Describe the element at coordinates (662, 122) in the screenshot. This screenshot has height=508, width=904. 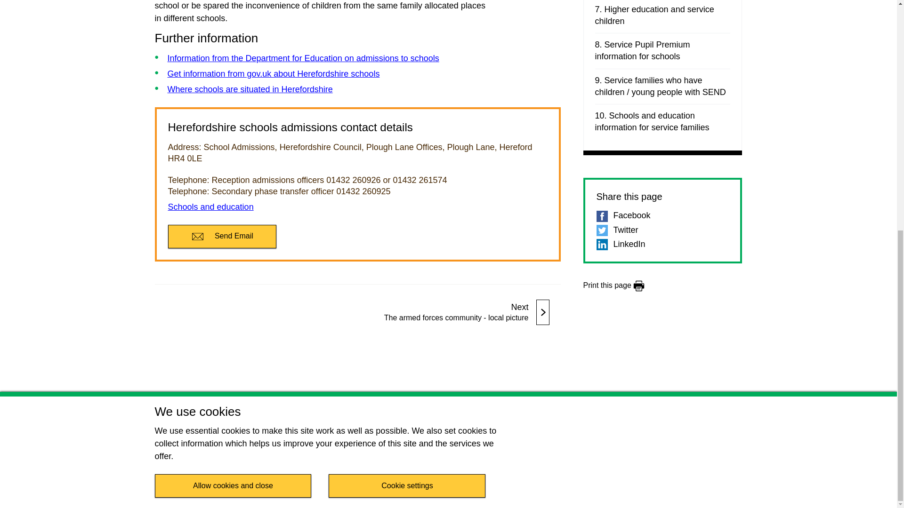
I see `Schools and education information for service families` at that location.